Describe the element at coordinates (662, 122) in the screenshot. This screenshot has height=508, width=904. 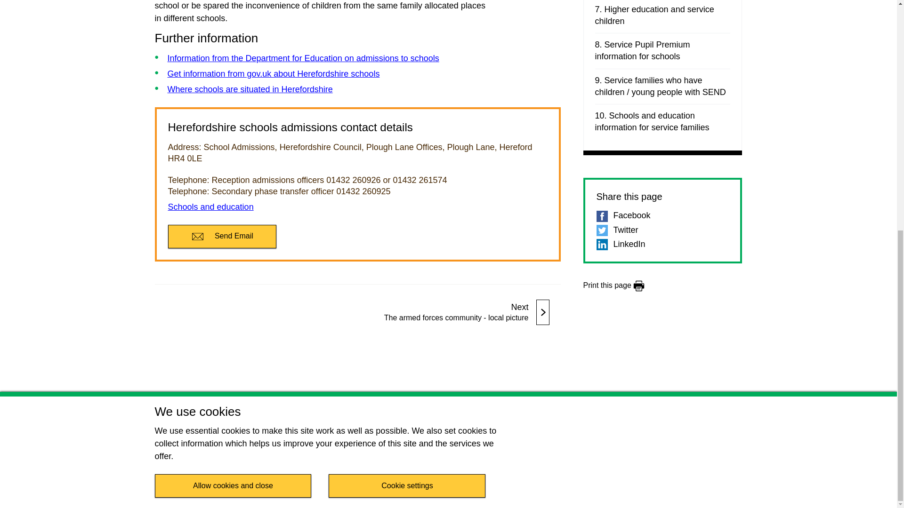
I see `Schools and education information for service families` at that location.